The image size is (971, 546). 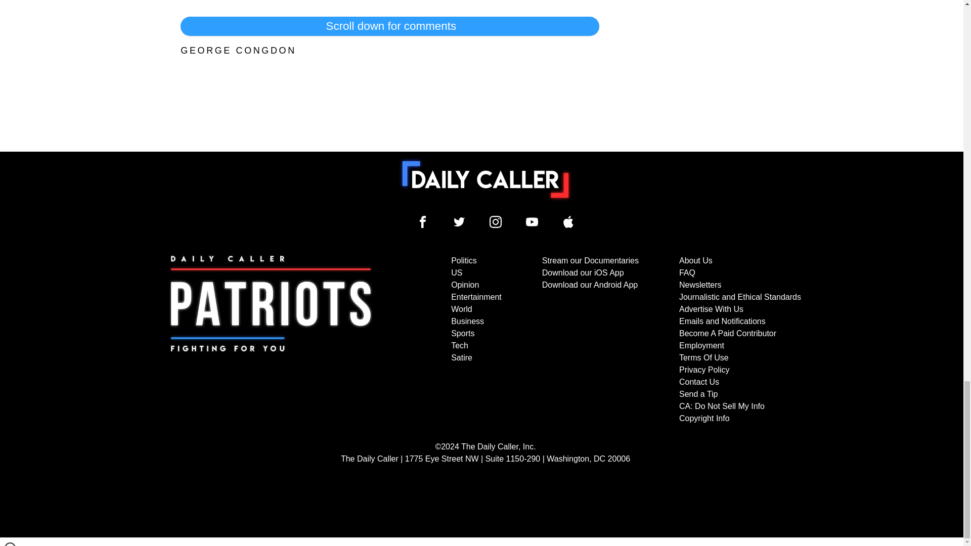 I want to click on Daily Caller YouTube, so click(x=532, y=221).